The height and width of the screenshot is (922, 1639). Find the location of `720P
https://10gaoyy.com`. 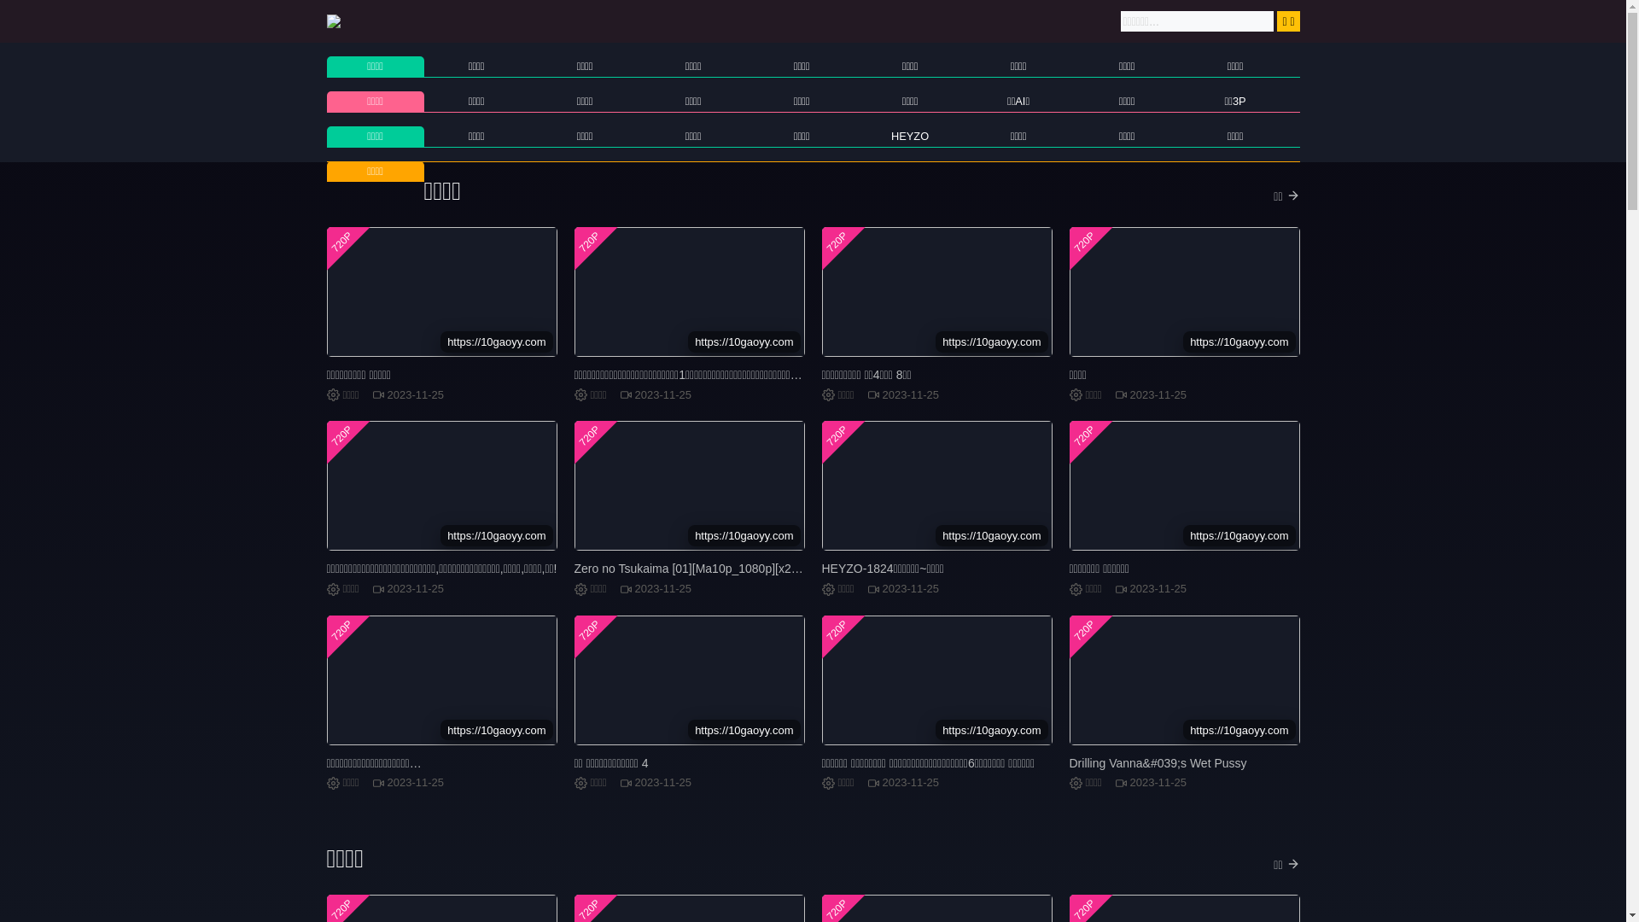

720P
https://10gaoyy.com is located at coordinates (1184, 292).